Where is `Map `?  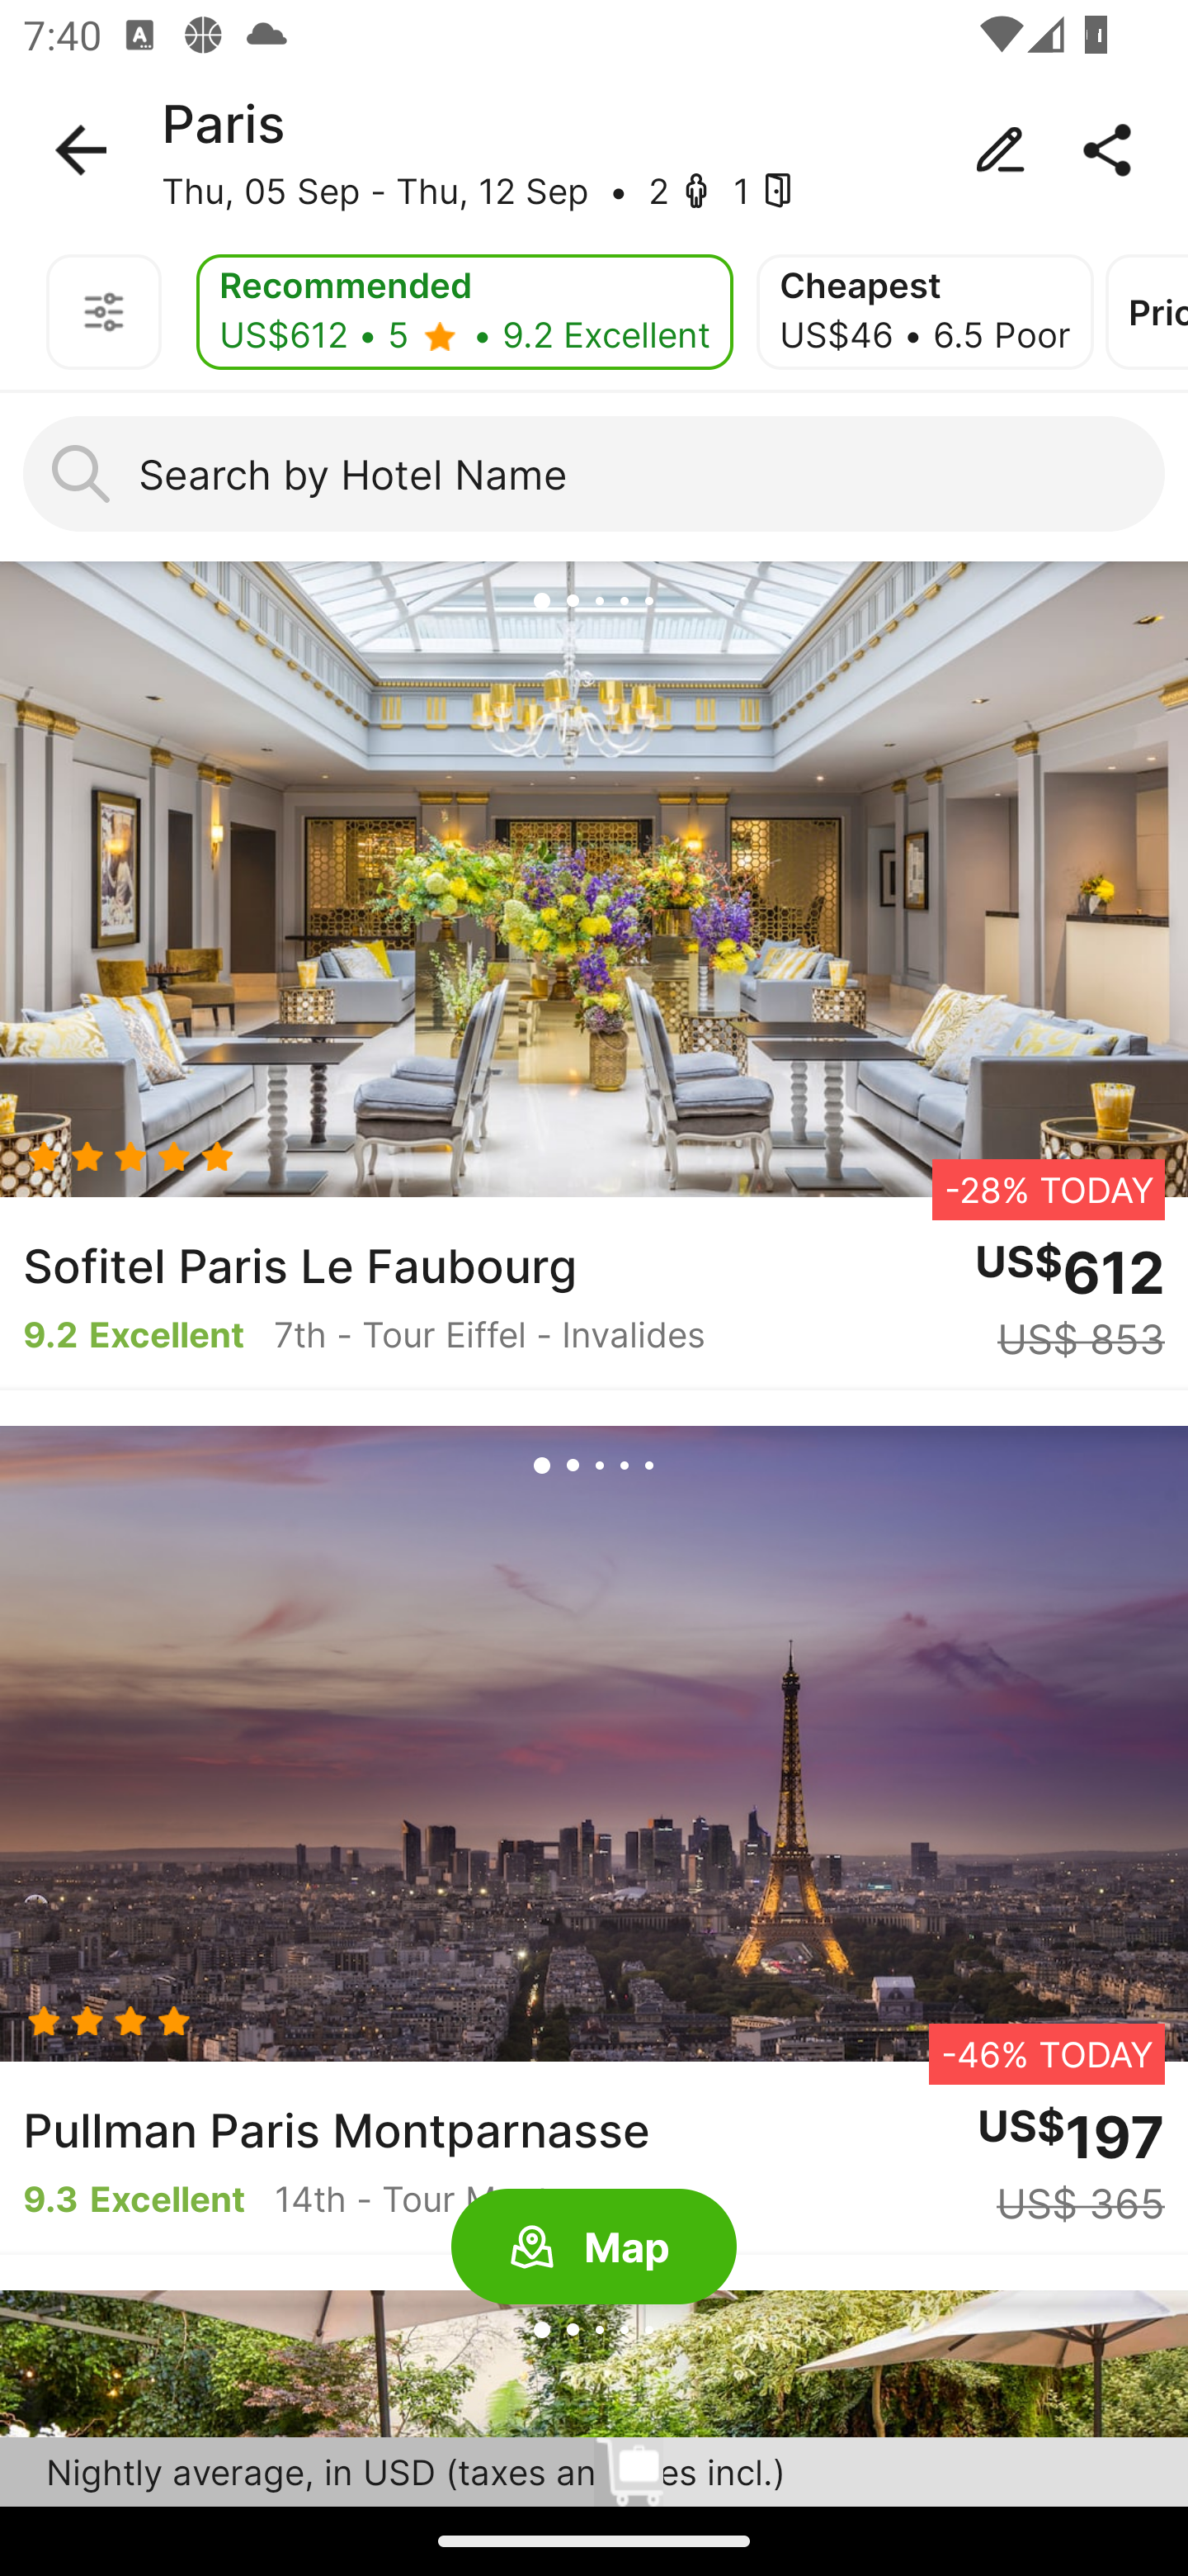
Map  is located at coordinates (594, 2247).